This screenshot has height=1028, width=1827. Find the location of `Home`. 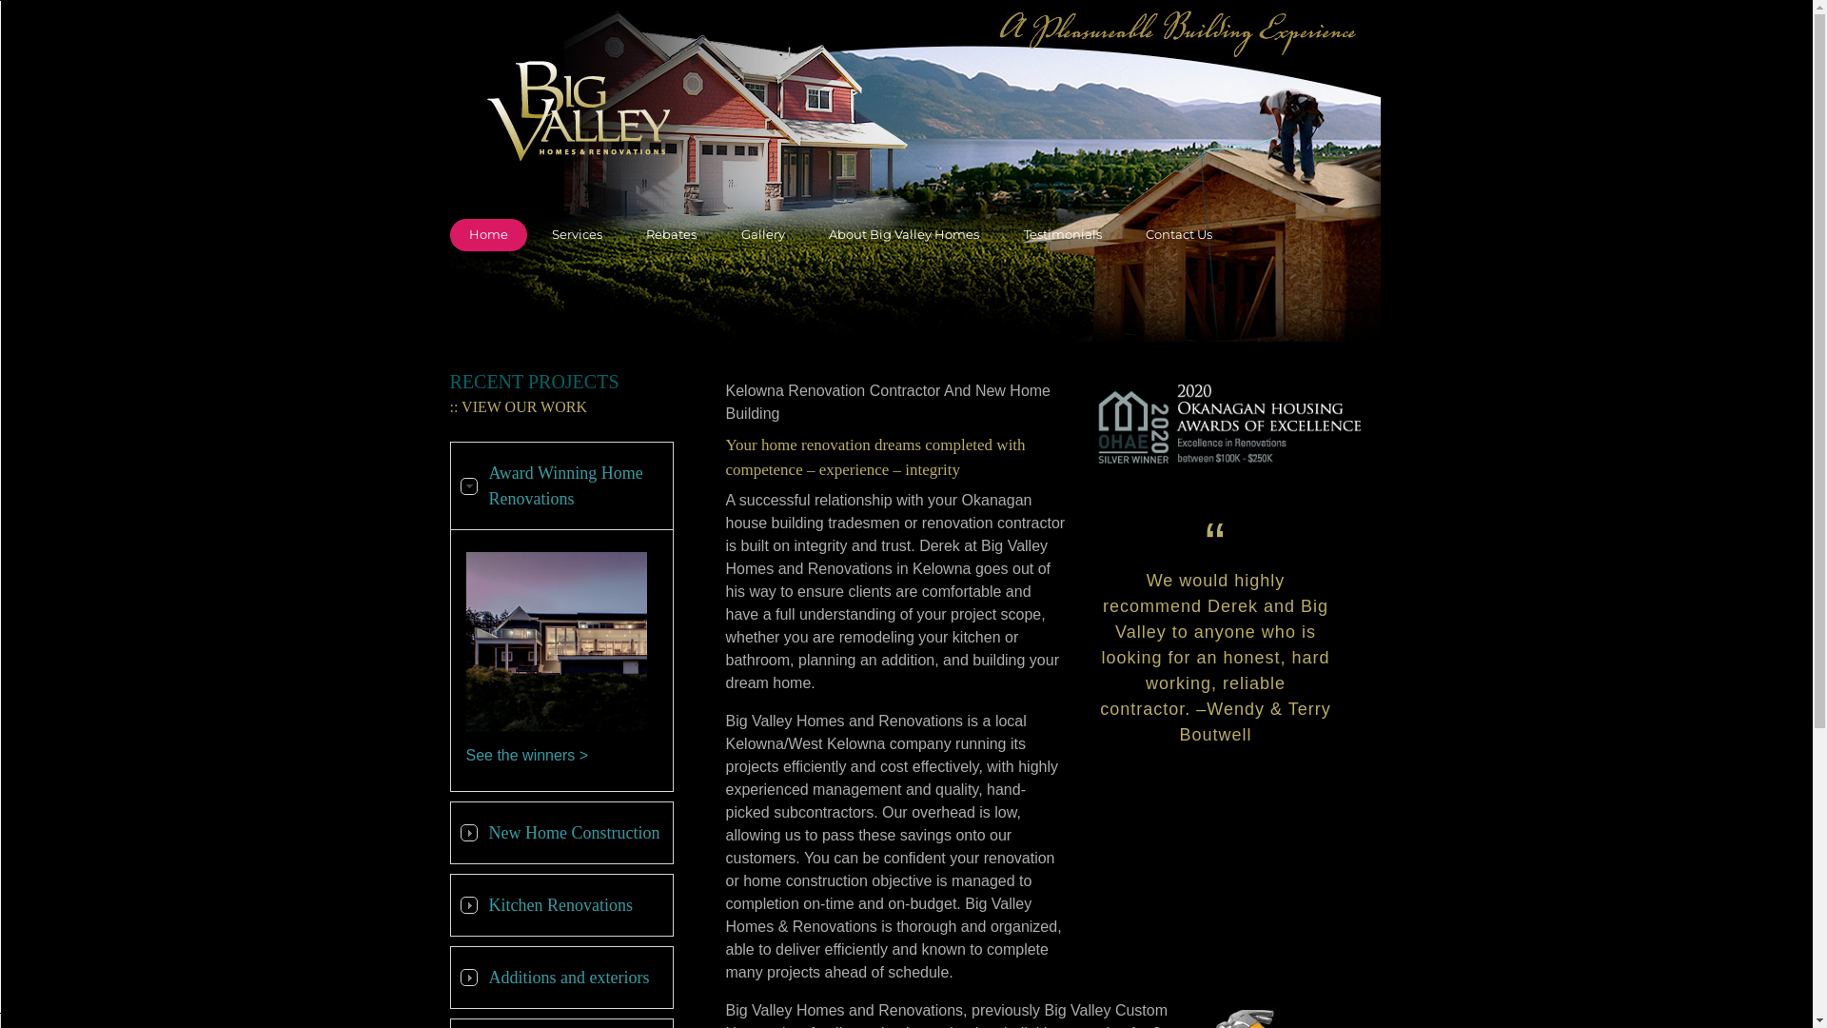

Home is located at coordinates (487, 235).